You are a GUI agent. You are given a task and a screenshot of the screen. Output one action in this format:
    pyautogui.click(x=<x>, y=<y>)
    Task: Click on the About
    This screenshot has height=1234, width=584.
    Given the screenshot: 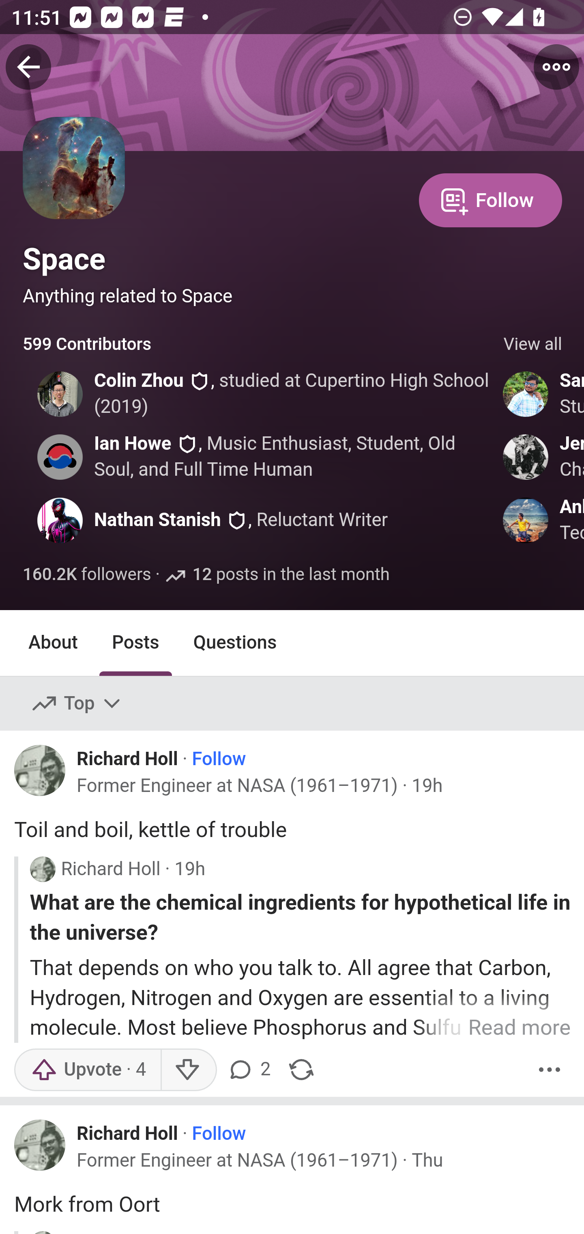 What is the action you would take?
    pyautogui.click(x=54, y=643)
    